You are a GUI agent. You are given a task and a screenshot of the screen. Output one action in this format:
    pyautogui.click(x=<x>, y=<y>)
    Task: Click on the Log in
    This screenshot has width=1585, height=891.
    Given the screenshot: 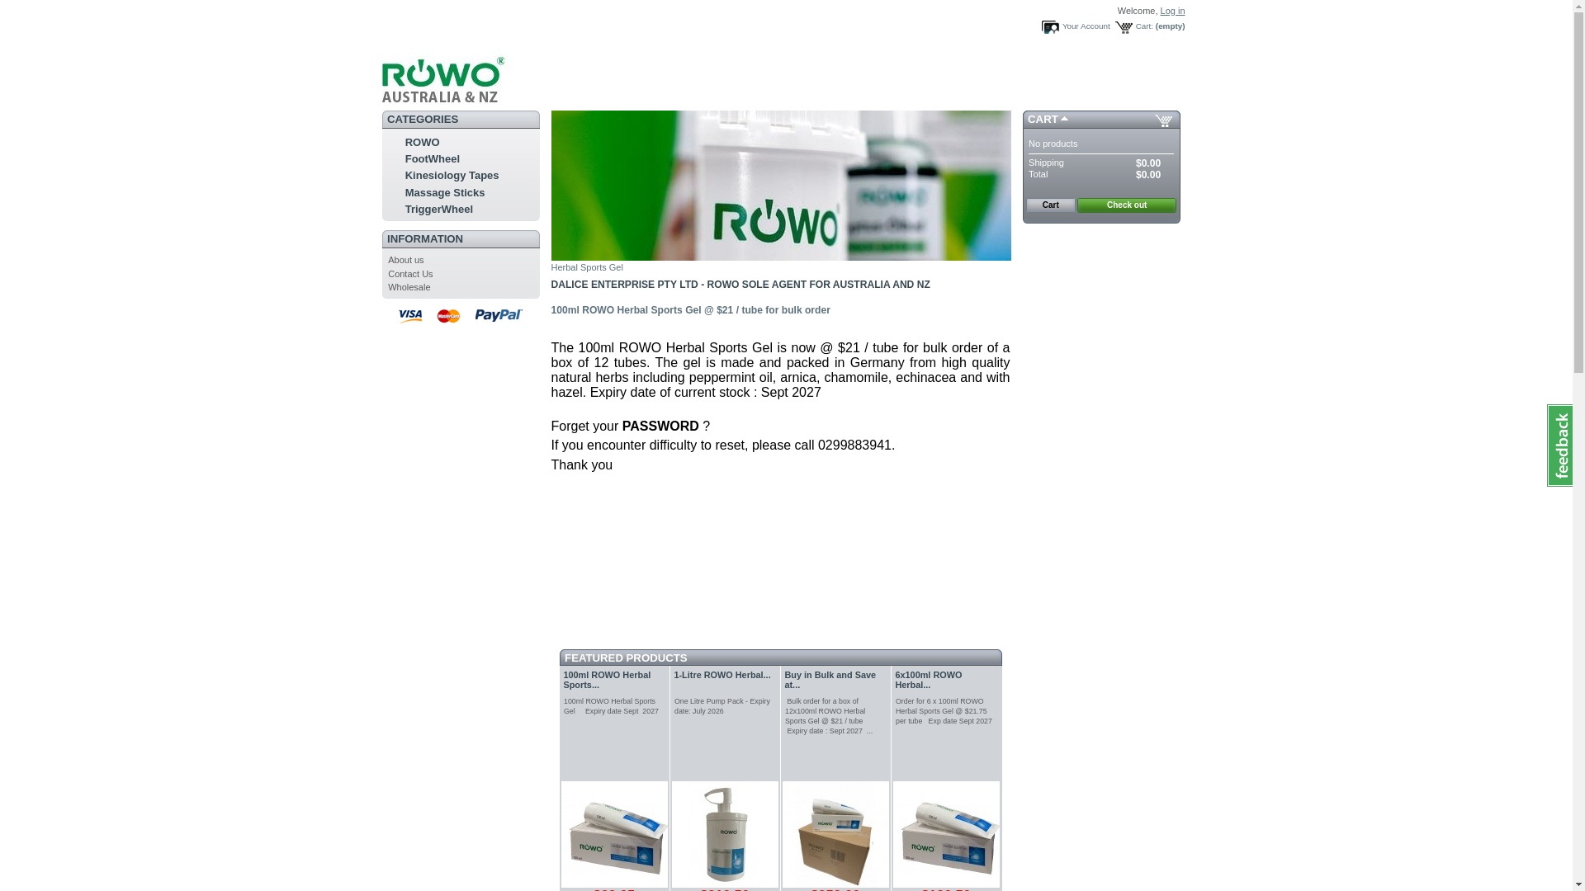 What is the action you would take?
    pyautogui.click(x=1173, y=11)
    